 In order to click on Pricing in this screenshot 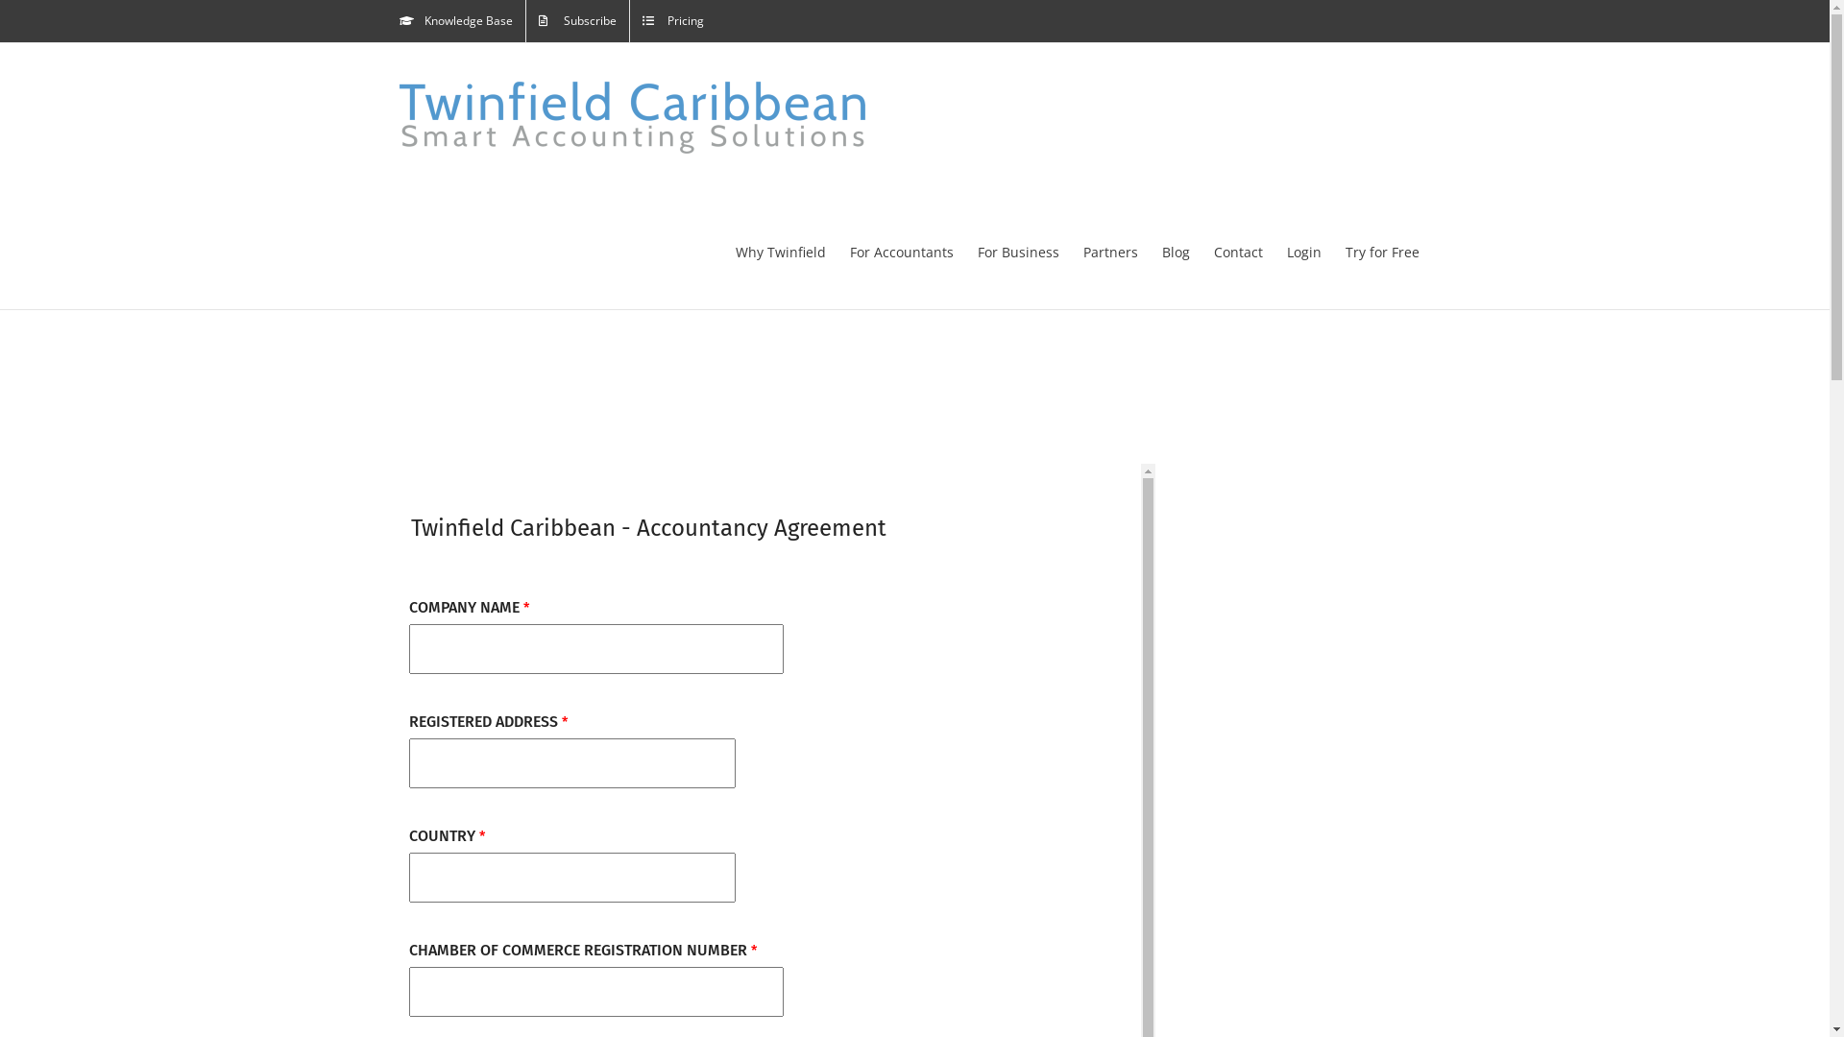, I will do `click(673, 21)`.